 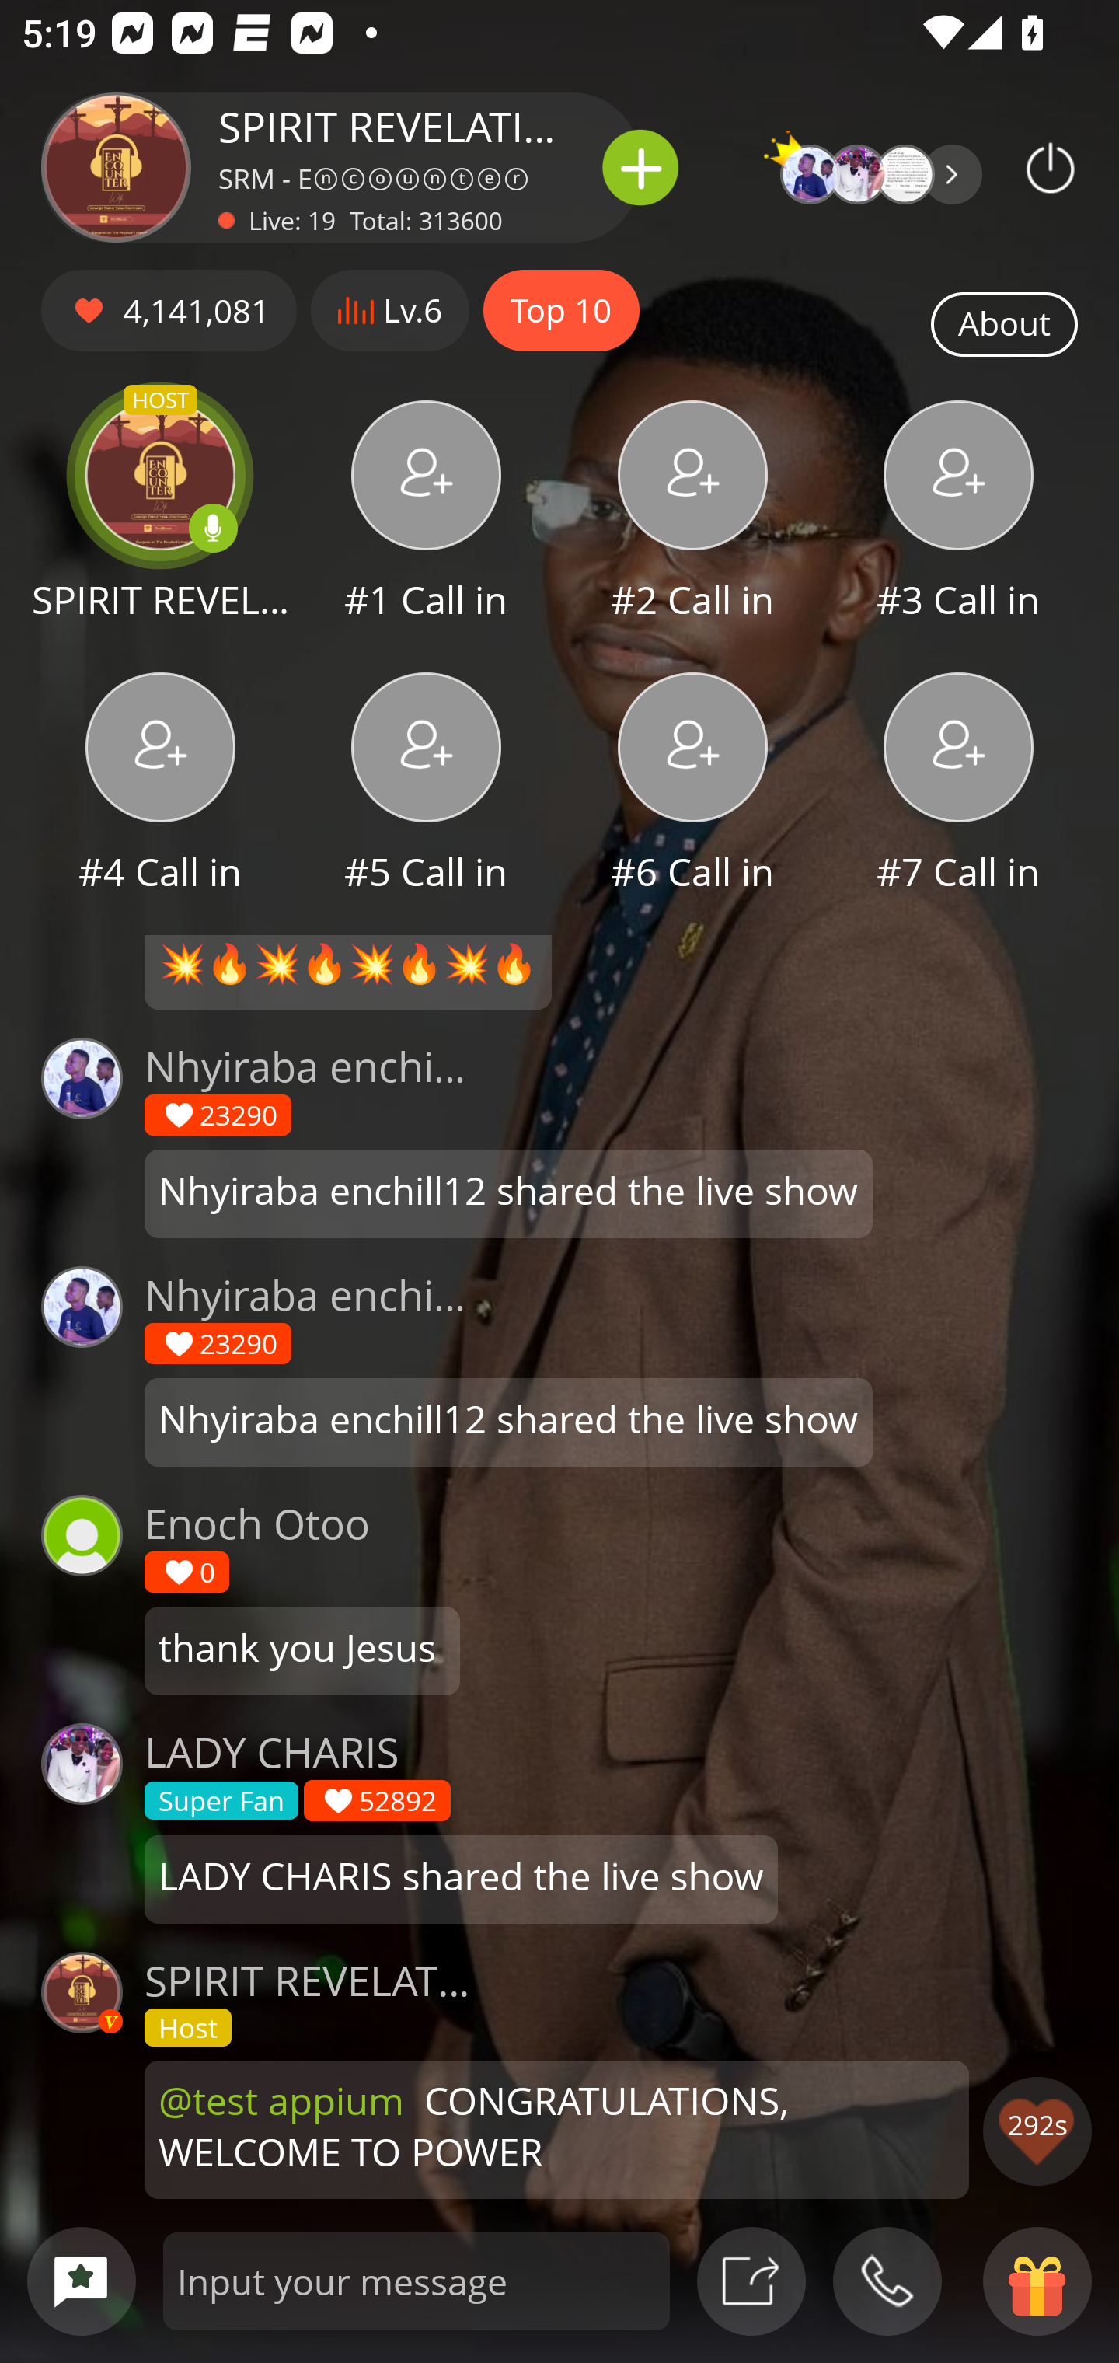 I want to click on Podbean, so click(x=1051, y=167).